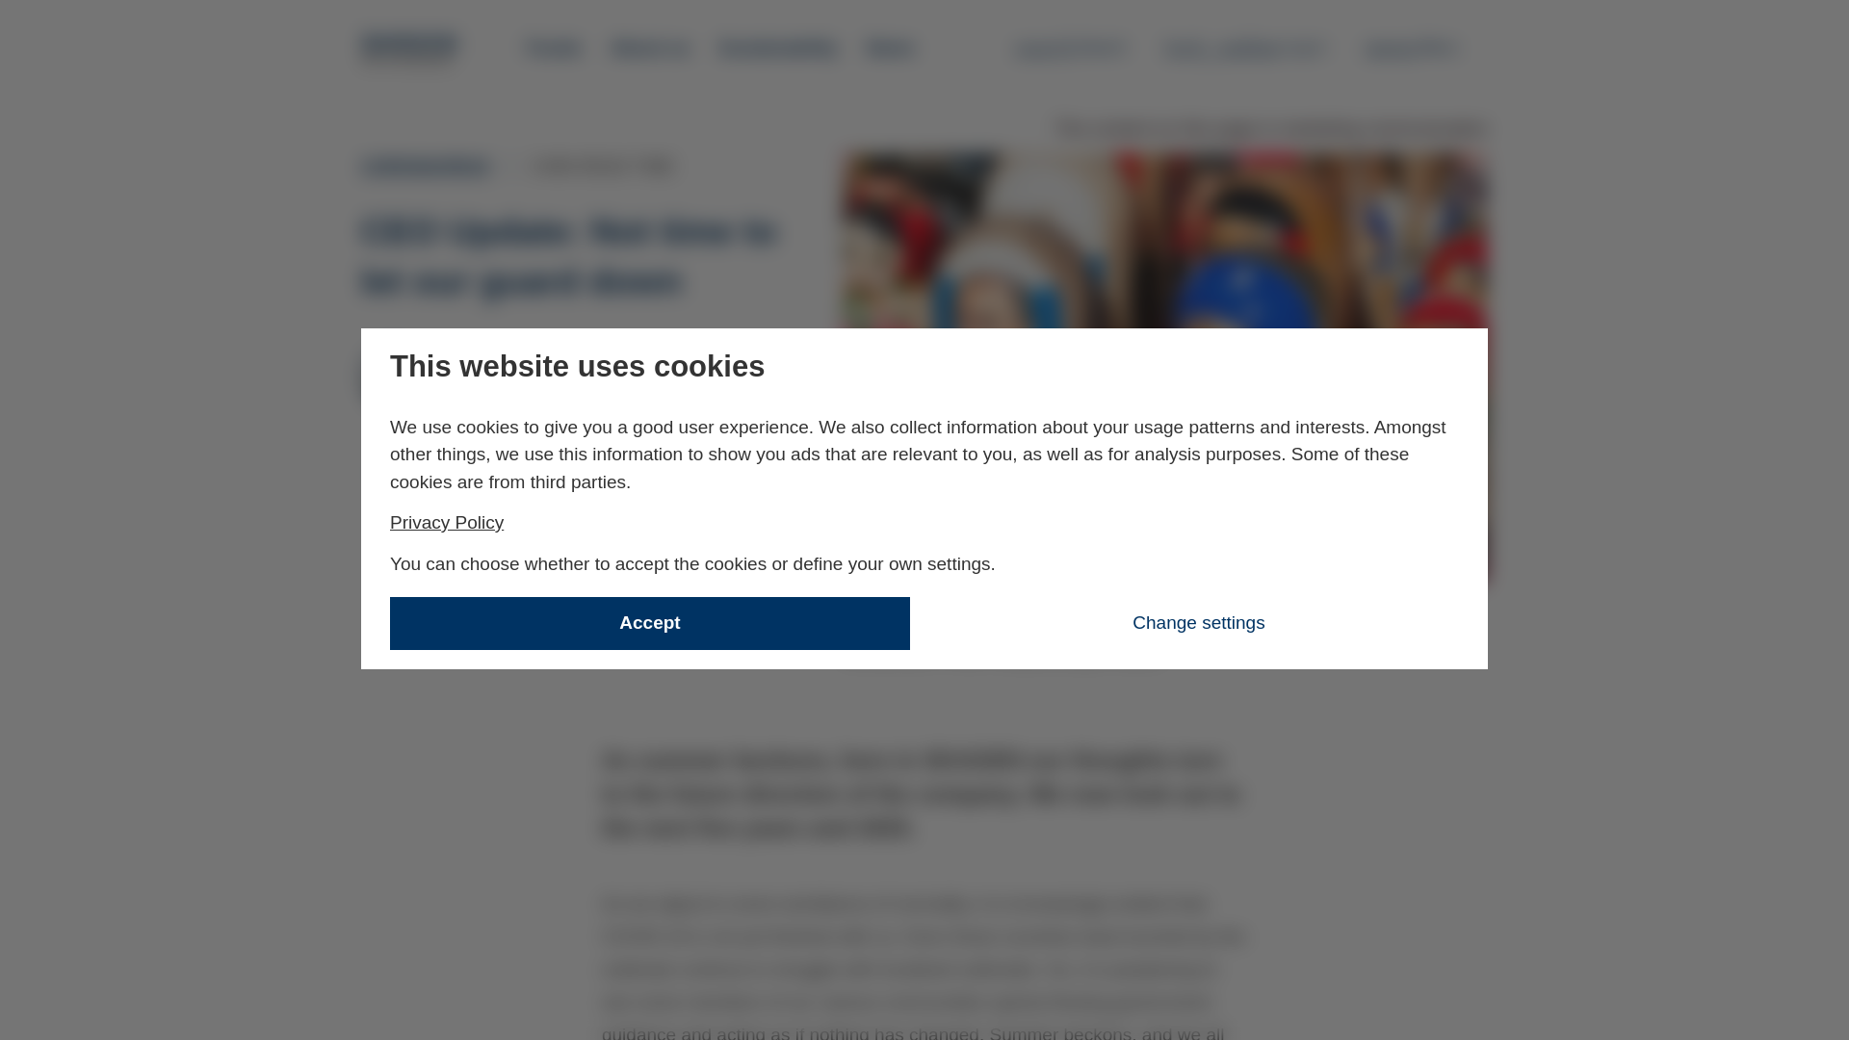  What do you see at coordinates (410, 50) in the screenshot?
I see `SKAGEN Funds` at bounding box center [410, 50].